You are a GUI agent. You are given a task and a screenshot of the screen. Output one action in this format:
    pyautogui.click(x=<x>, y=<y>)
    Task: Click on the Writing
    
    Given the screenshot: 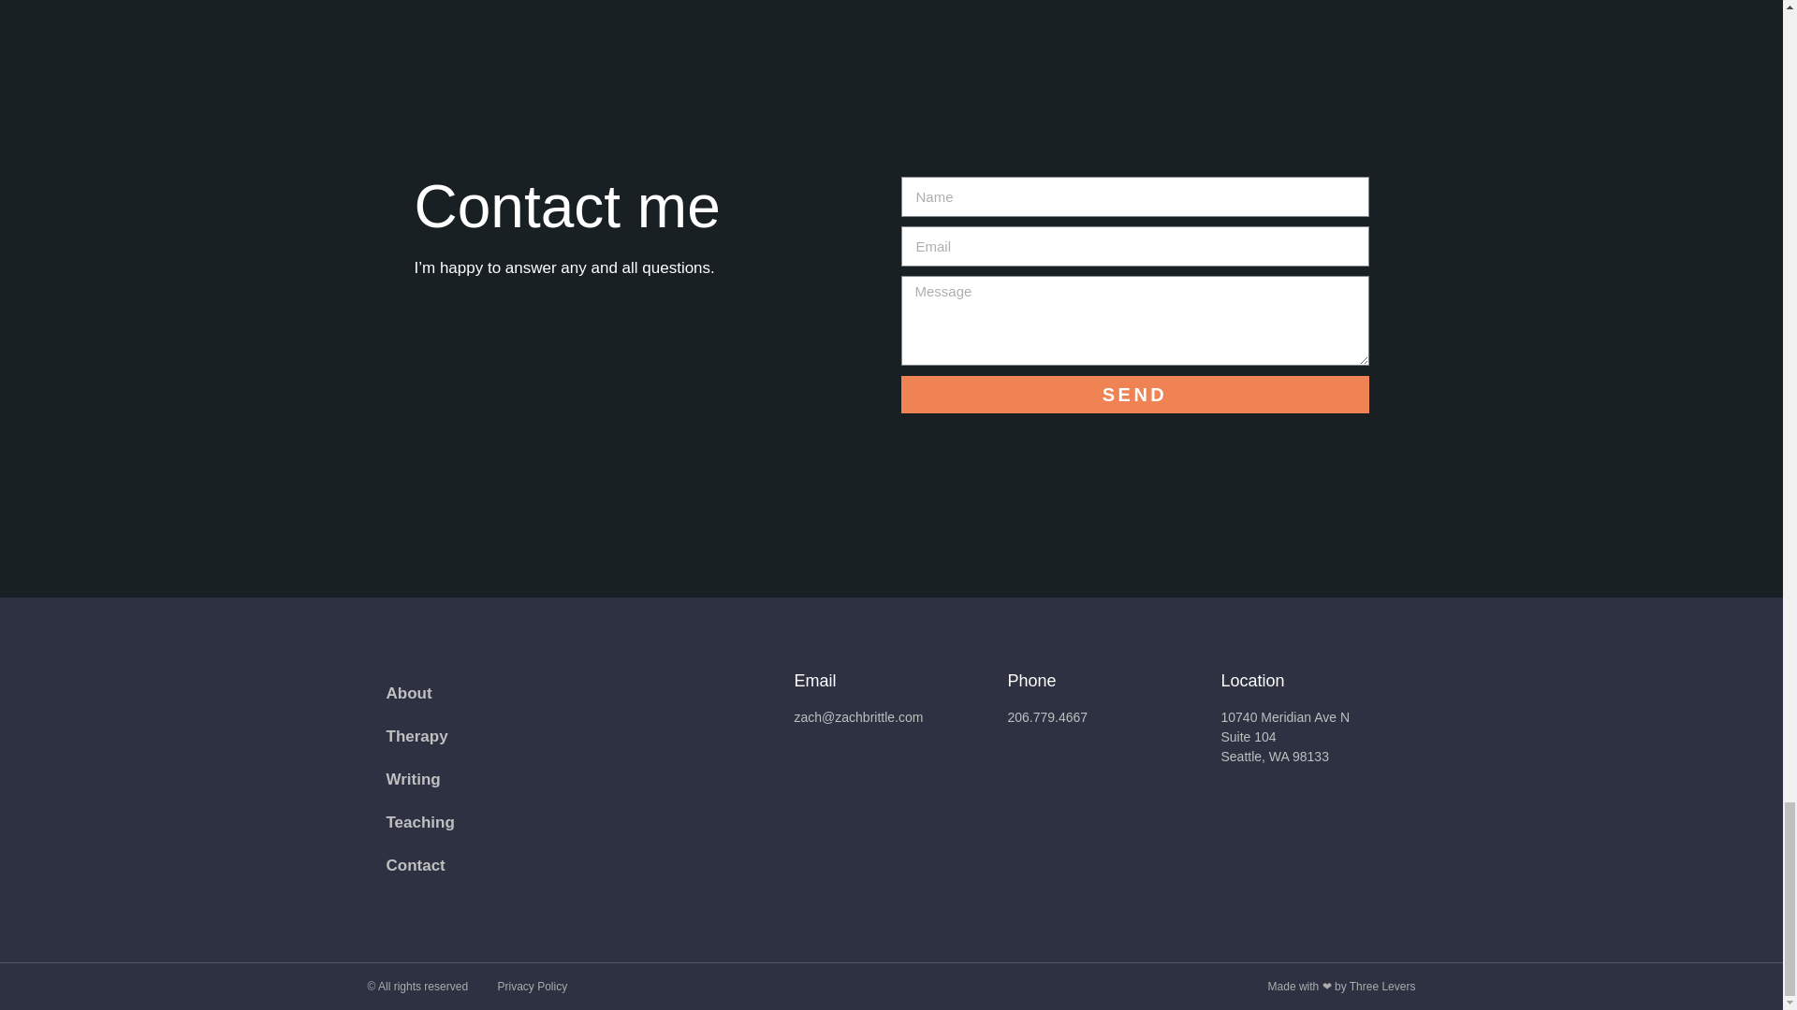 What is the action you would take?
    pyautogui.click(x=412, y=780)
    